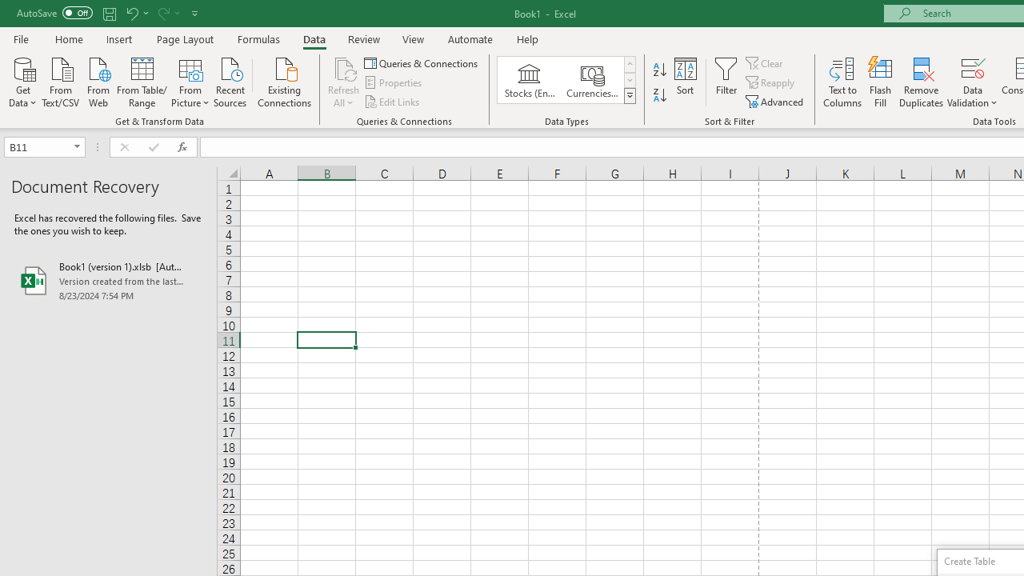  What do you see at coordinates (422, 62) in the screenshot?
I see `Queries & Connections` at bounding box center [422, 62].